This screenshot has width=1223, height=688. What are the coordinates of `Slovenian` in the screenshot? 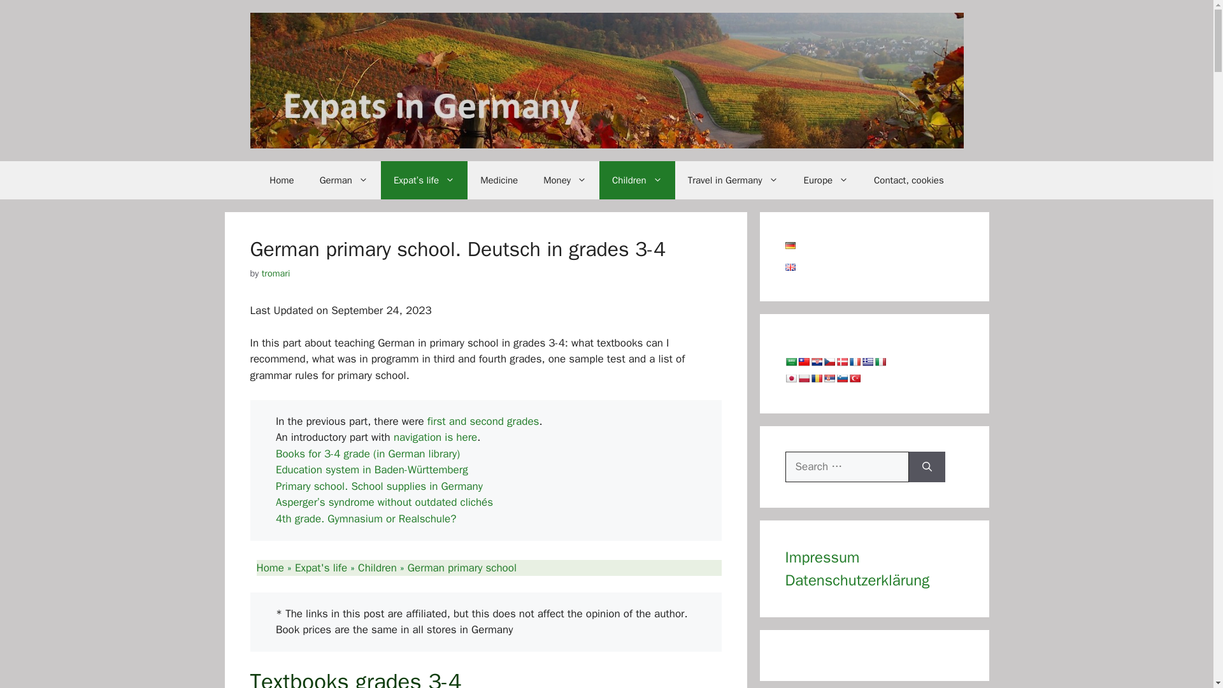 It's located at (841, 378).